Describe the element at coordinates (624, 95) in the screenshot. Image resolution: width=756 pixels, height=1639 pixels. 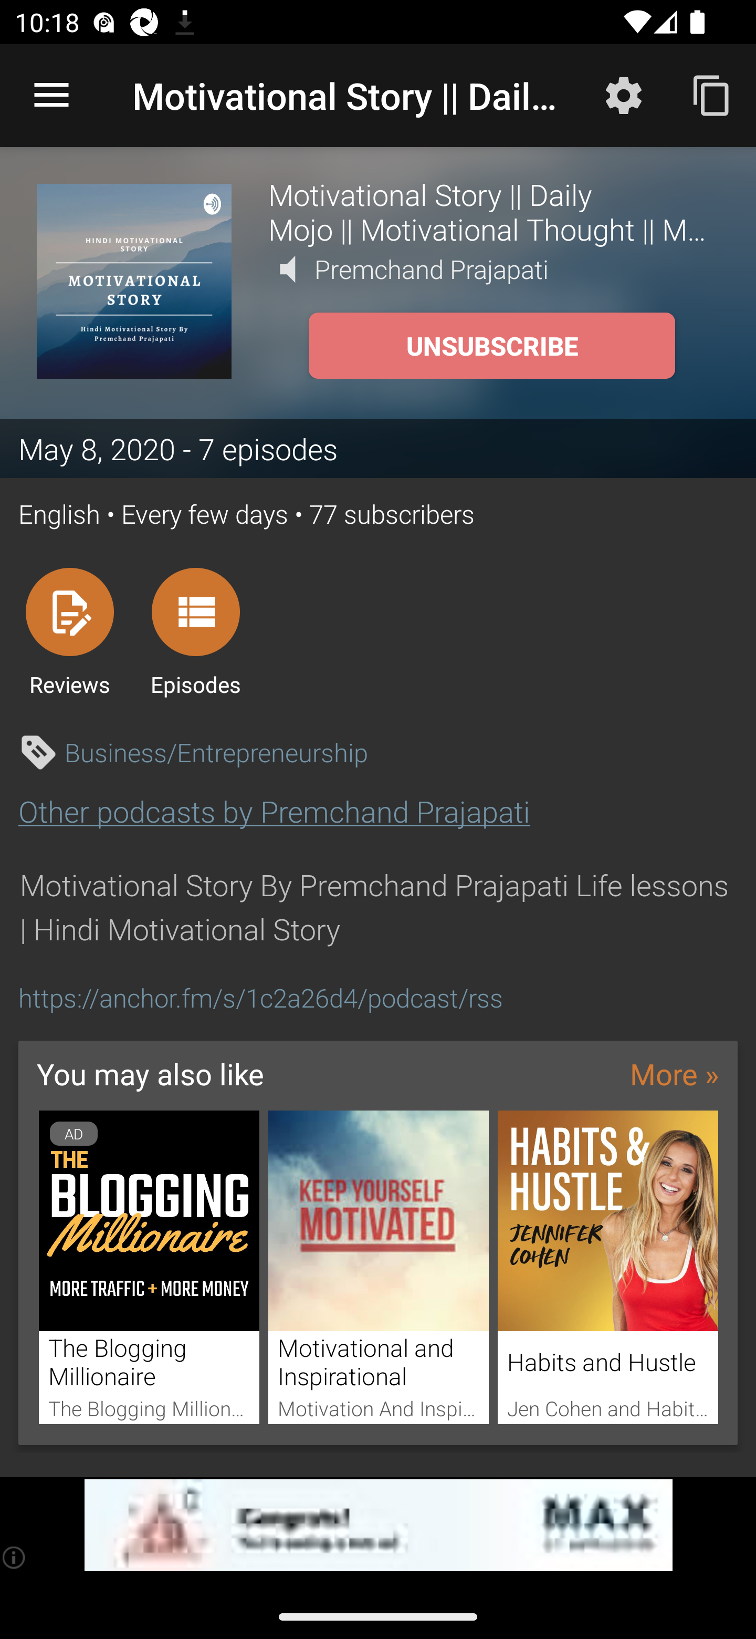
I see `Settings` at that location.